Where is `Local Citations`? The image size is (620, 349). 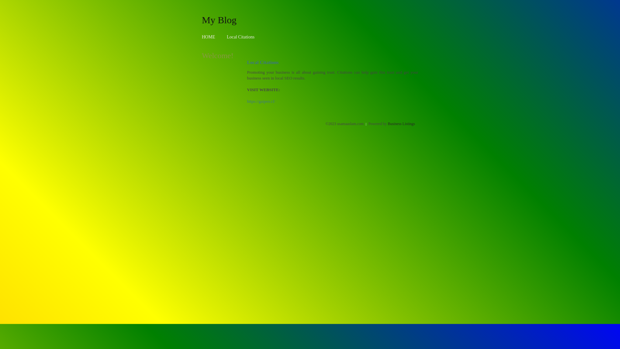 Local Citations is located at coordinates (241, 37).